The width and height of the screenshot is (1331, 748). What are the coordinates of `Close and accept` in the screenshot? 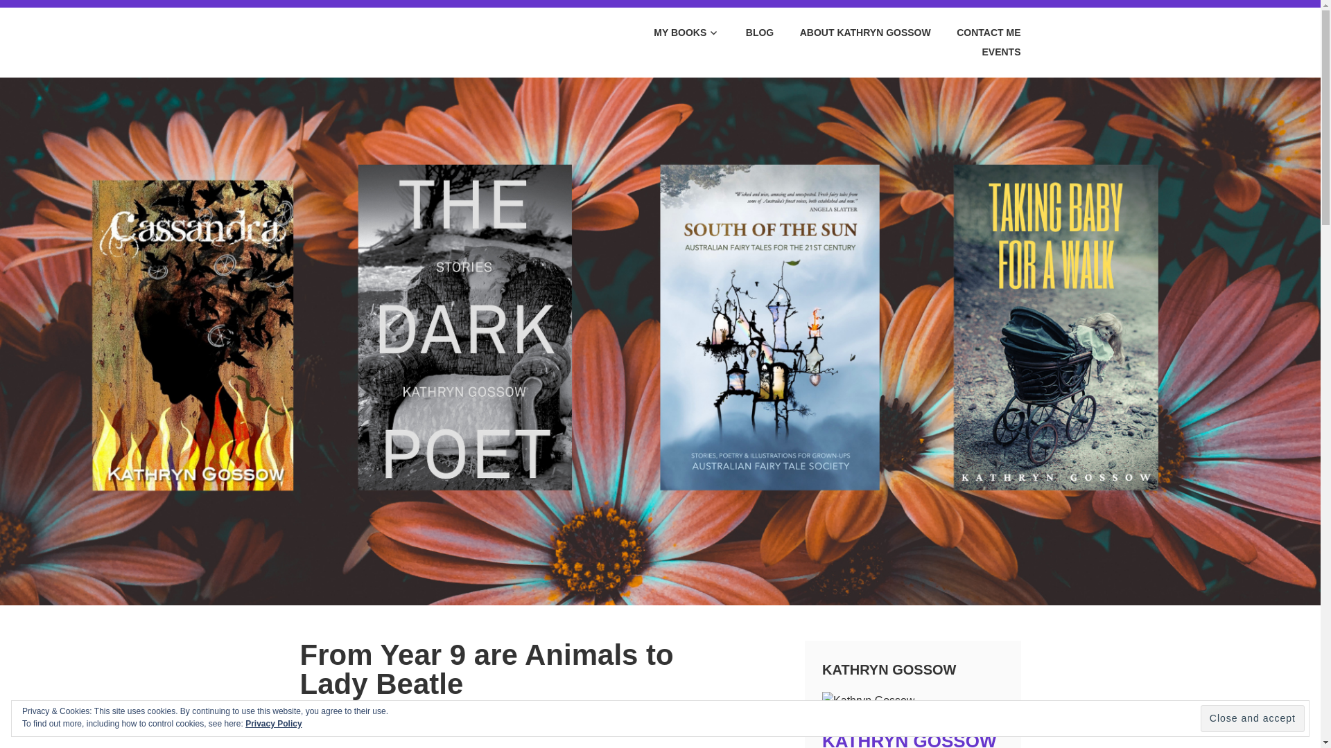 It's located at (1252, 719).